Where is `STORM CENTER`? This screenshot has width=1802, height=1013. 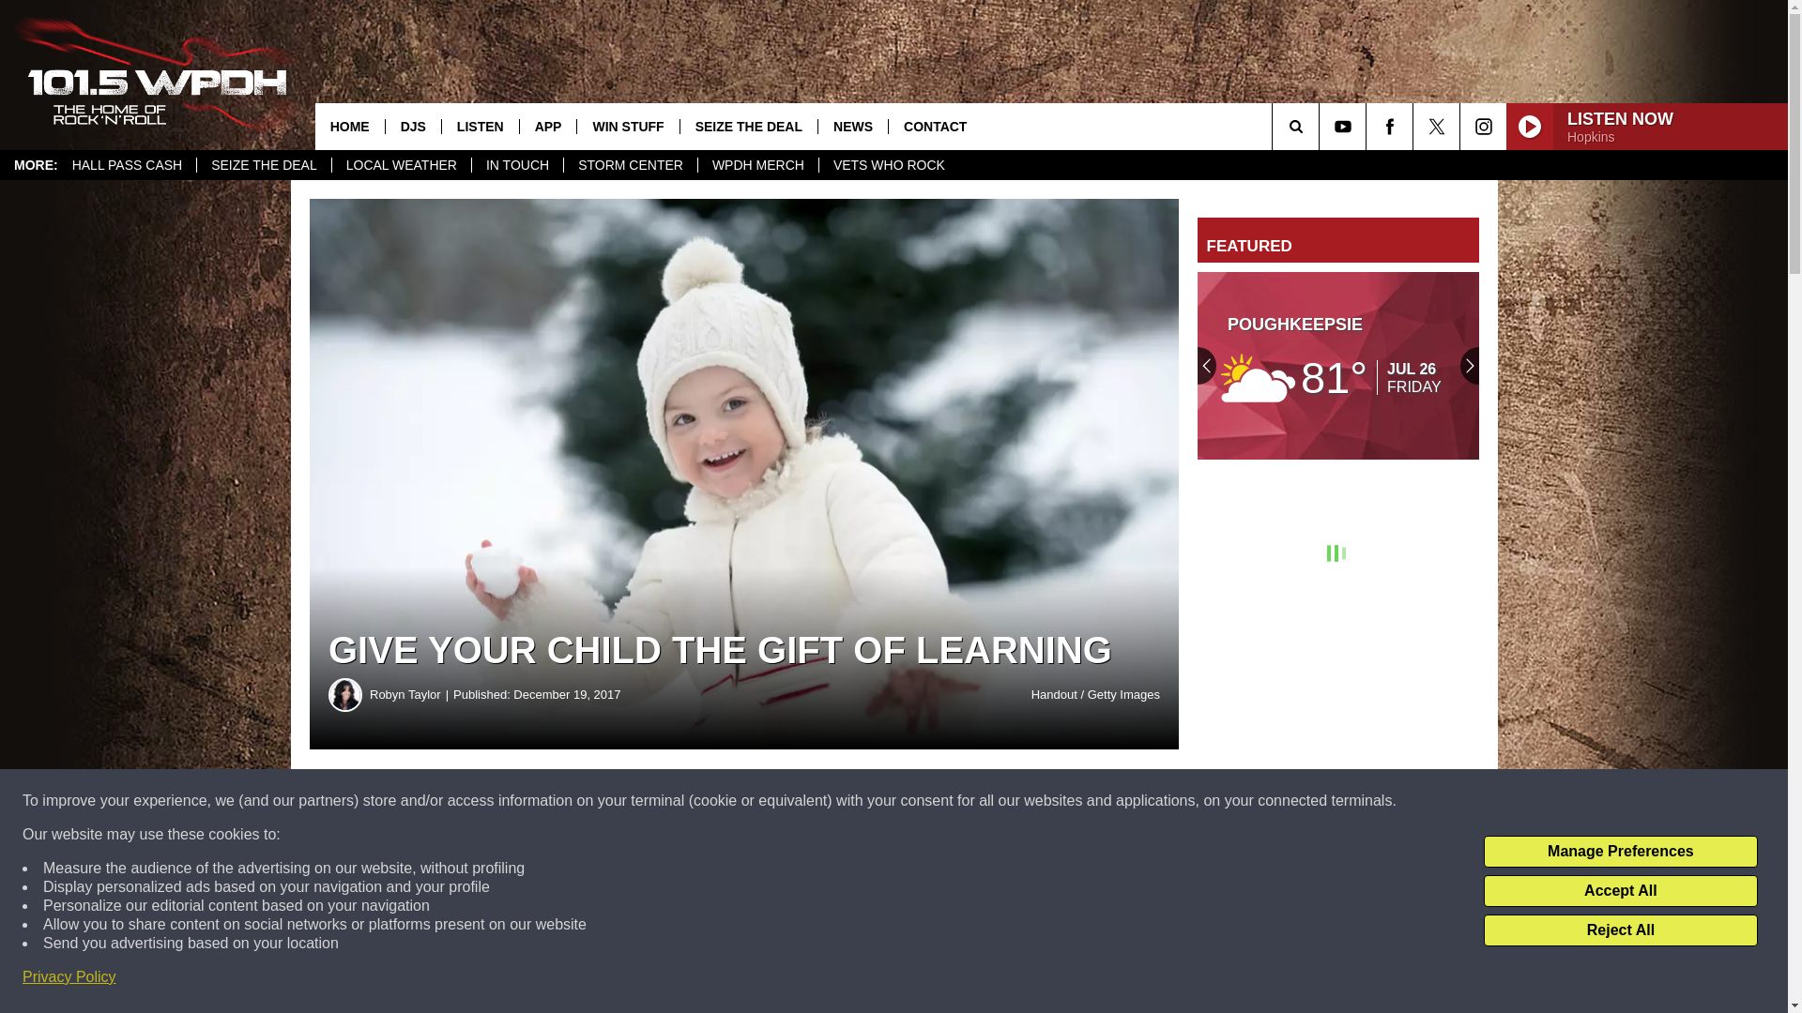 STORM CENTER is located at coordinates (630, 165).